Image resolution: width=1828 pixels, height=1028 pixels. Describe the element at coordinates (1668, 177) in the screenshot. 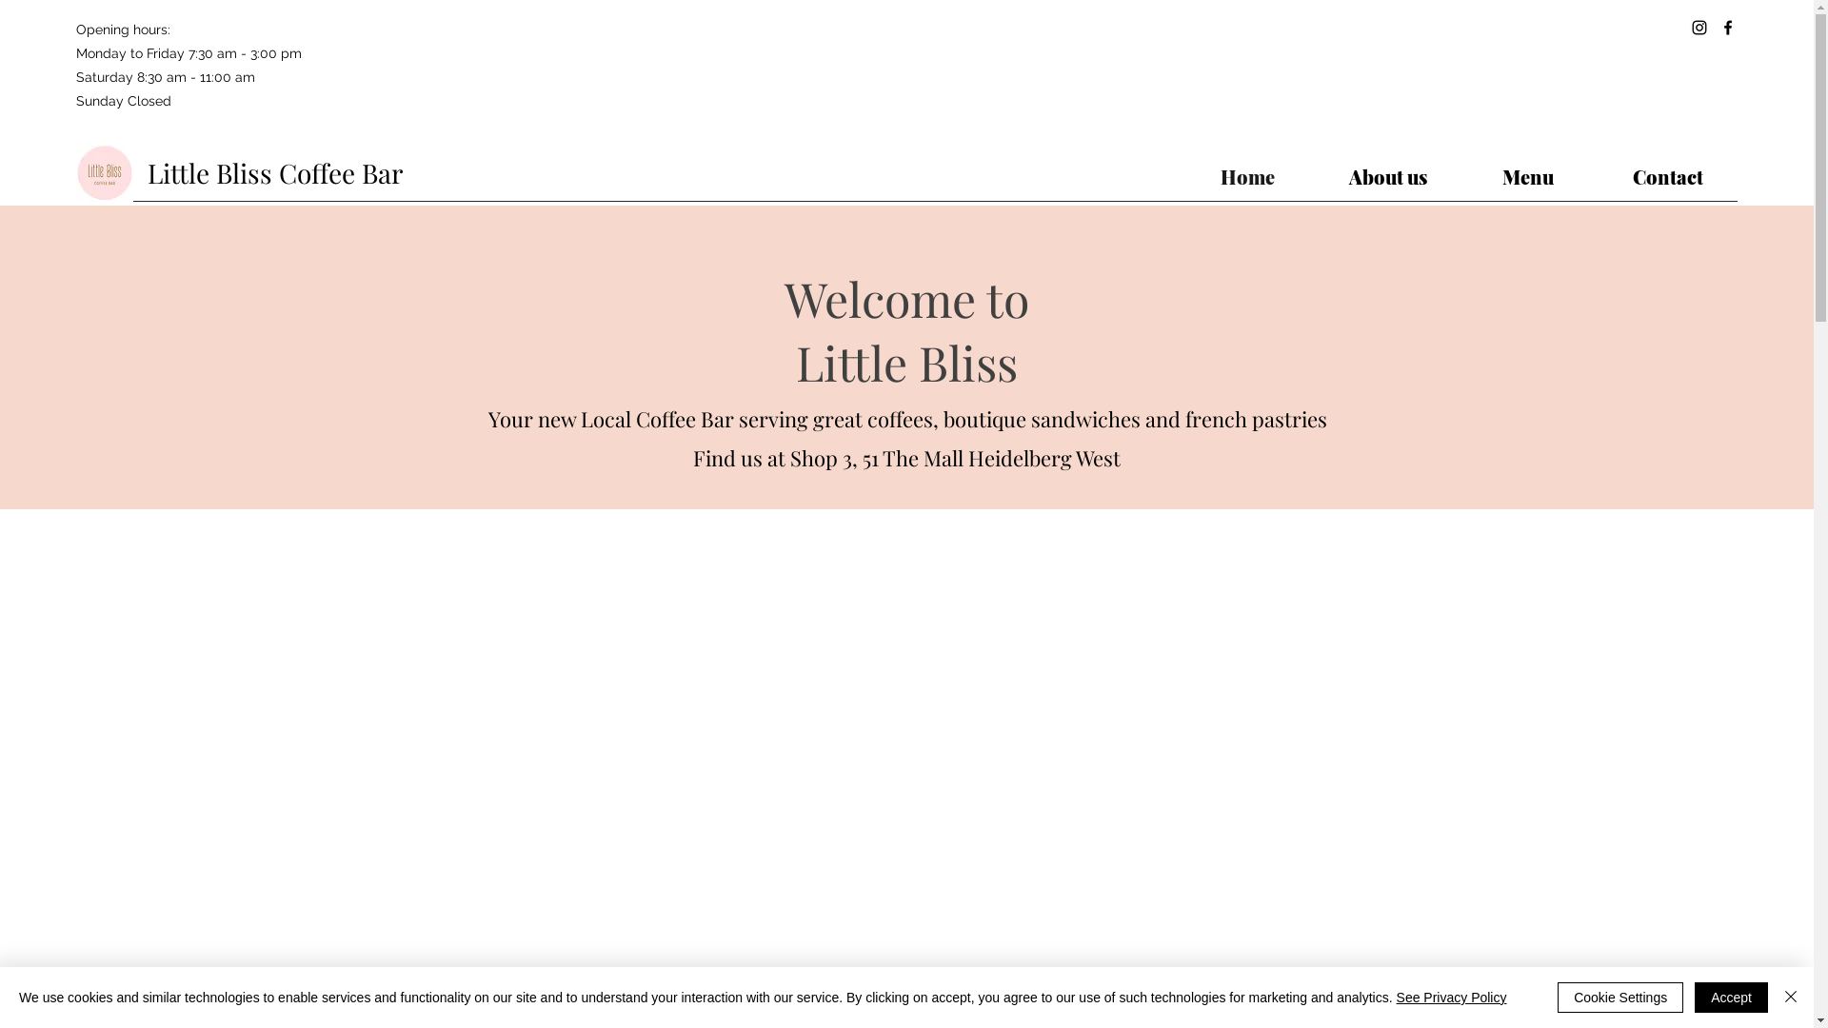

I see `Contact` at that location.